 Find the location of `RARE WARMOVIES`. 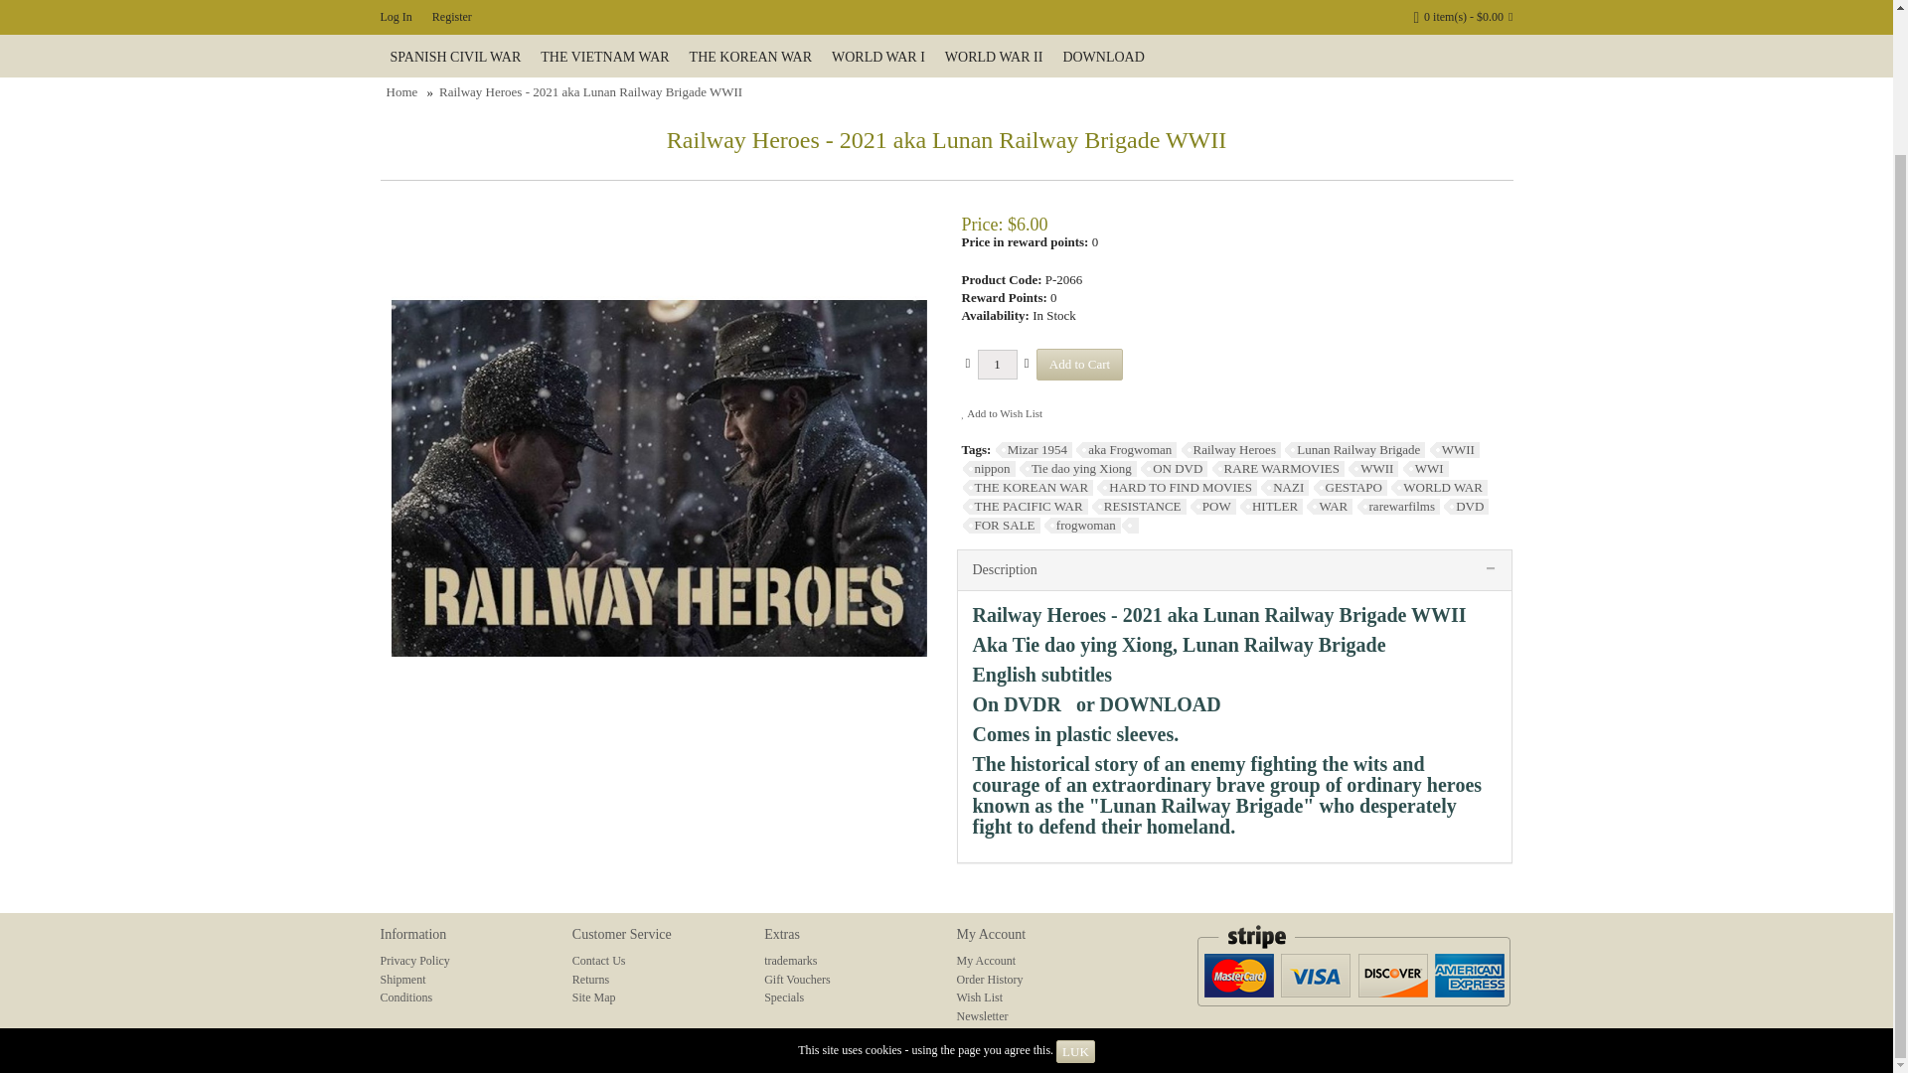

RARE WARMOVIES is located at coordinates (1278, 469).